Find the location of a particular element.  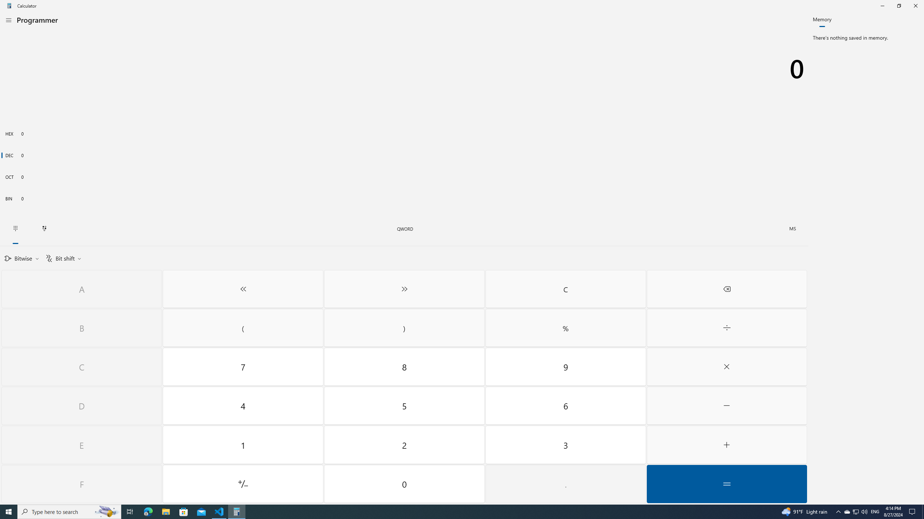

B is located at coordinates (82, 328).